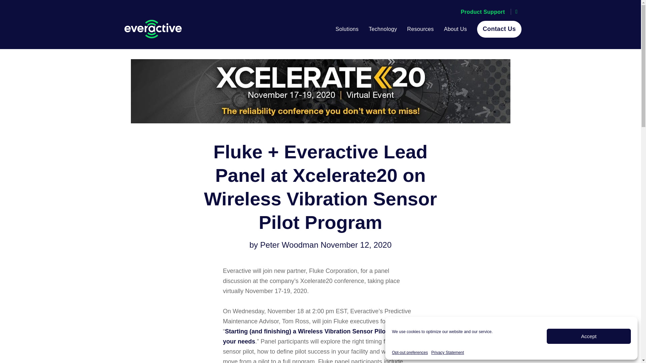  What do you see at coordinates (347, 29) in the screenshot?
I see `Solutions` at bounding box center [347, 29].